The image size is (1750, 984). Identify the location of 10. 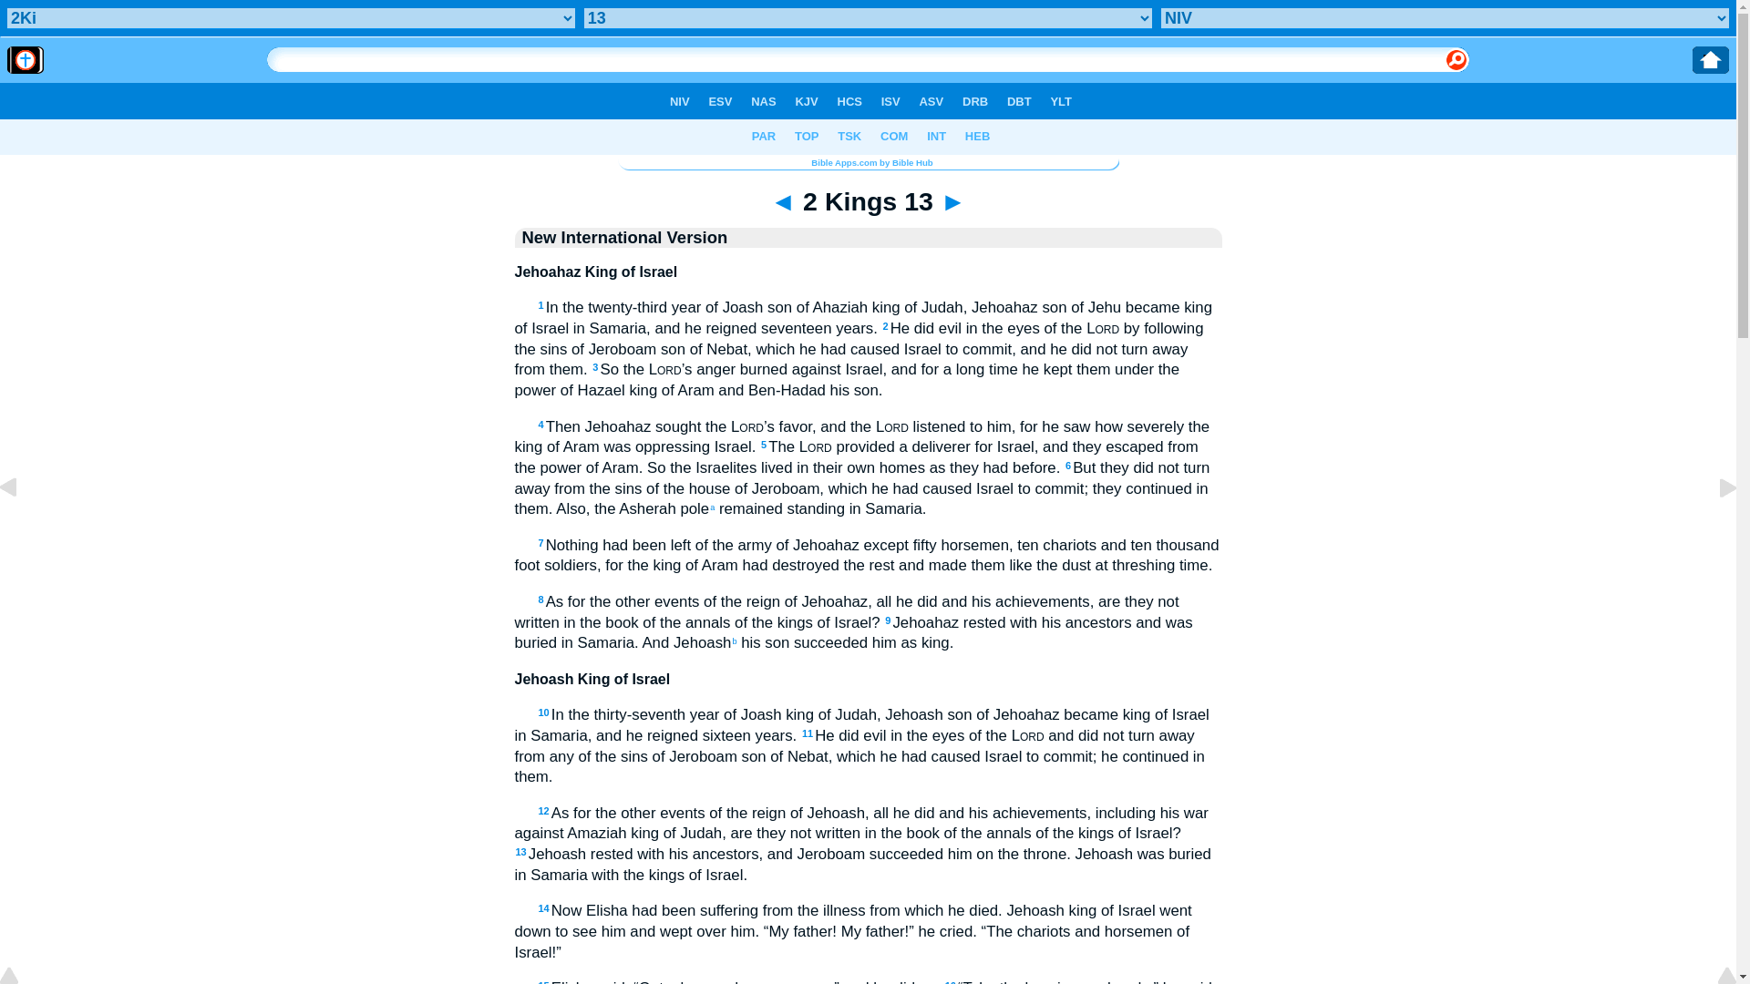
(543, 712).